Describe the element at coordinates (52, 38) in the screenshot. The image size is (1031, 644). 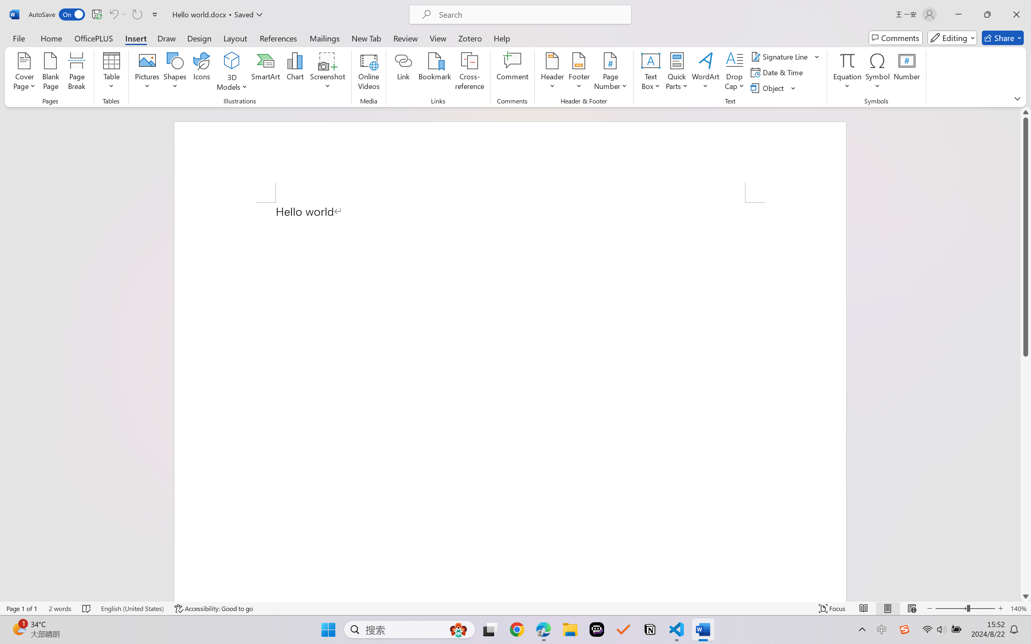
I see `Home` at that location.